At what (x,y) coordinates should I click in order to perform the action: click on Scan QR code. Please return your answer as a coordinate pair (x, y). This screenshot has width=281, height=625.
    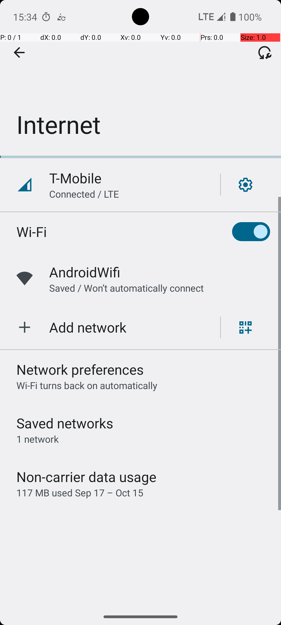
    Looking at the image, I should click on (246, 327).